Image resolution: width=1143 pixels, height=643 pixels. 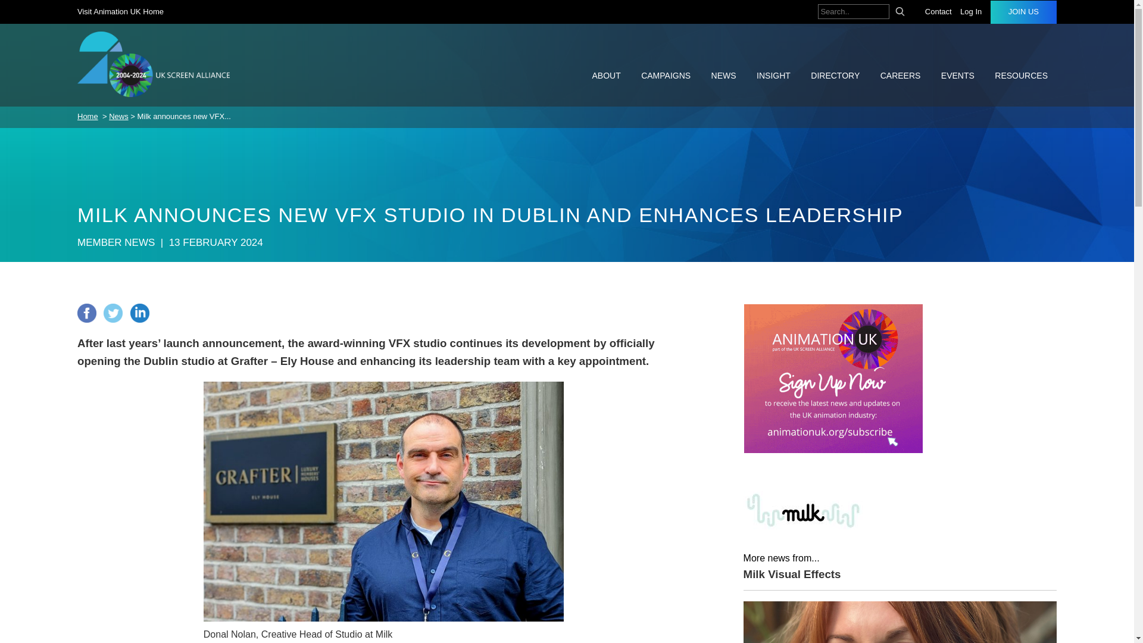 What do you see at coordinates (1023, 12) in the screenshot?
I see `JOIN US` at bounding box center [1023, 12].